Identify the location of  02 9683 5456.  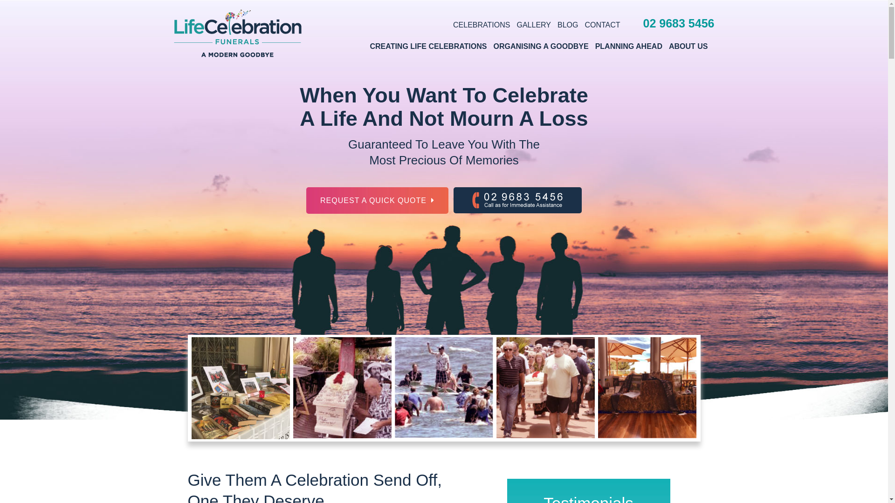
(676, 23).